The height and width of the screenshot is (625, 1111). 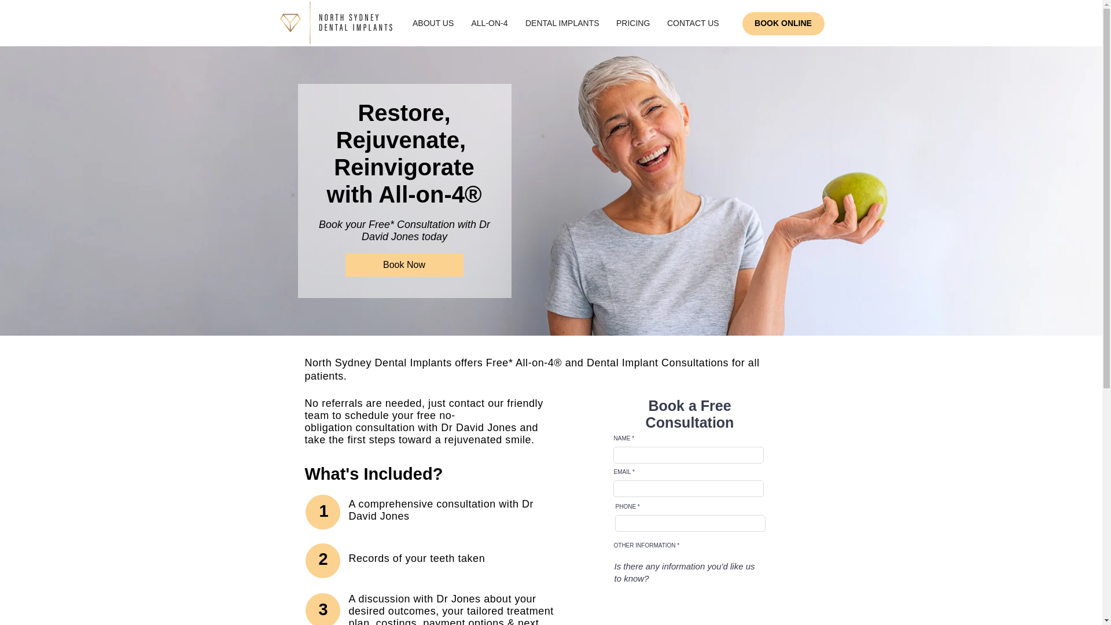 What do you see at coordinates (433, 23) in the screenshot?
I see `ABOUT US` at bounding box center [433, 23].